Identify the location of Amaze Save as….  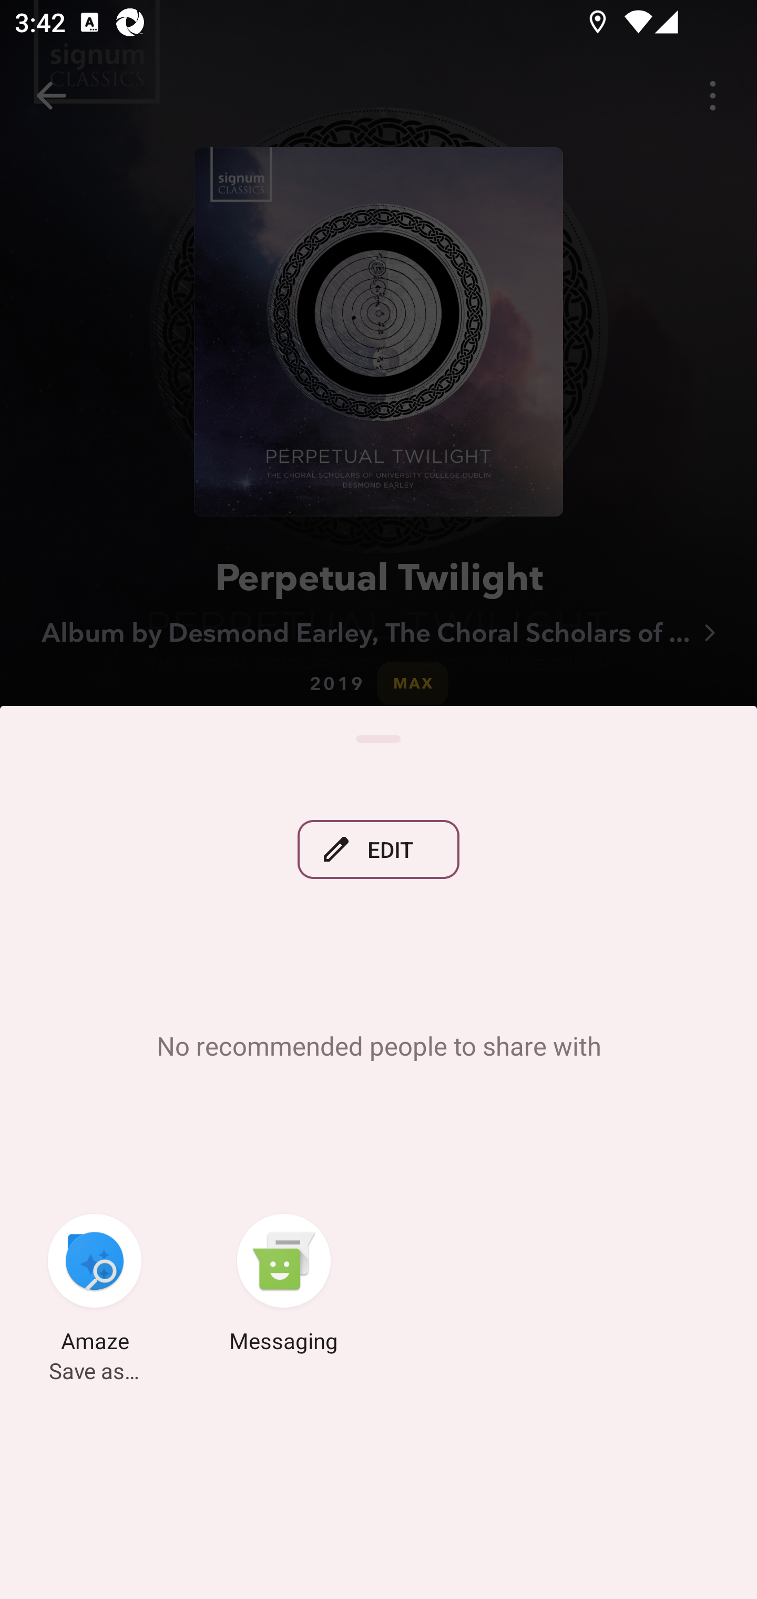
(95, 1287).